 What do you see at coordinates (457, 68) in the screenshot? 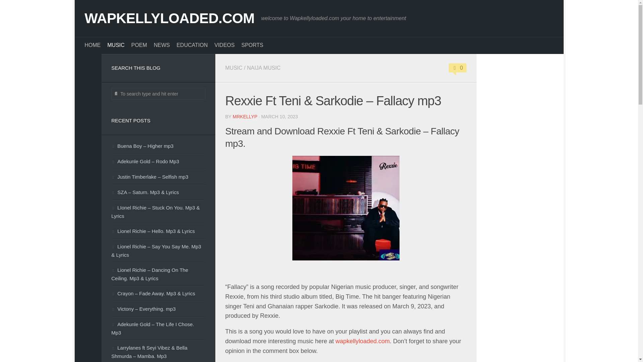
I see `0` at bounding box center [457, 68].